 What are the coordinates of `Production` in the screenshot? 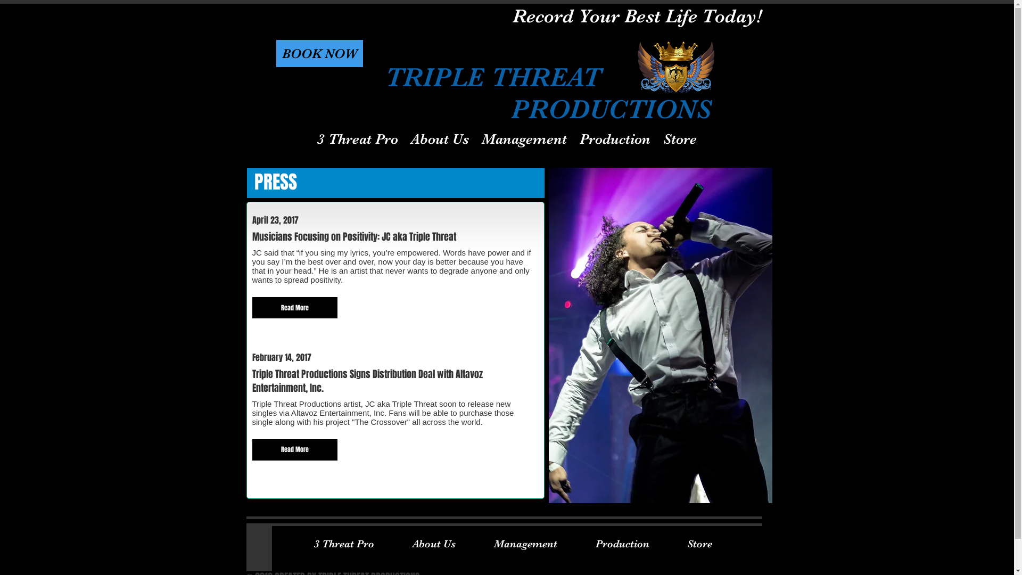 It's located at (622, 544).